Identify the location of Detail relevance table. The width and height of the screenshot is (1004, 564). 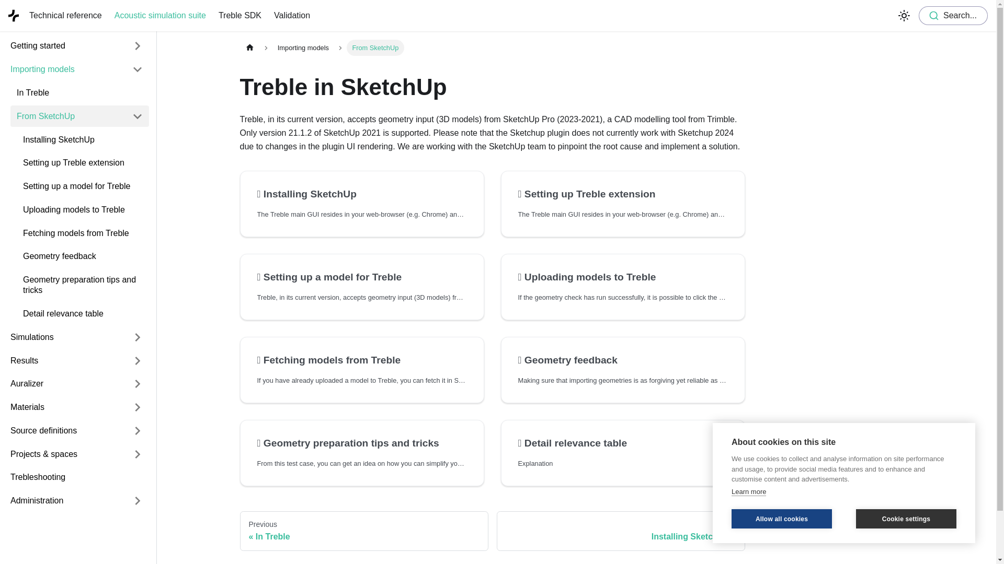
(622, 443).